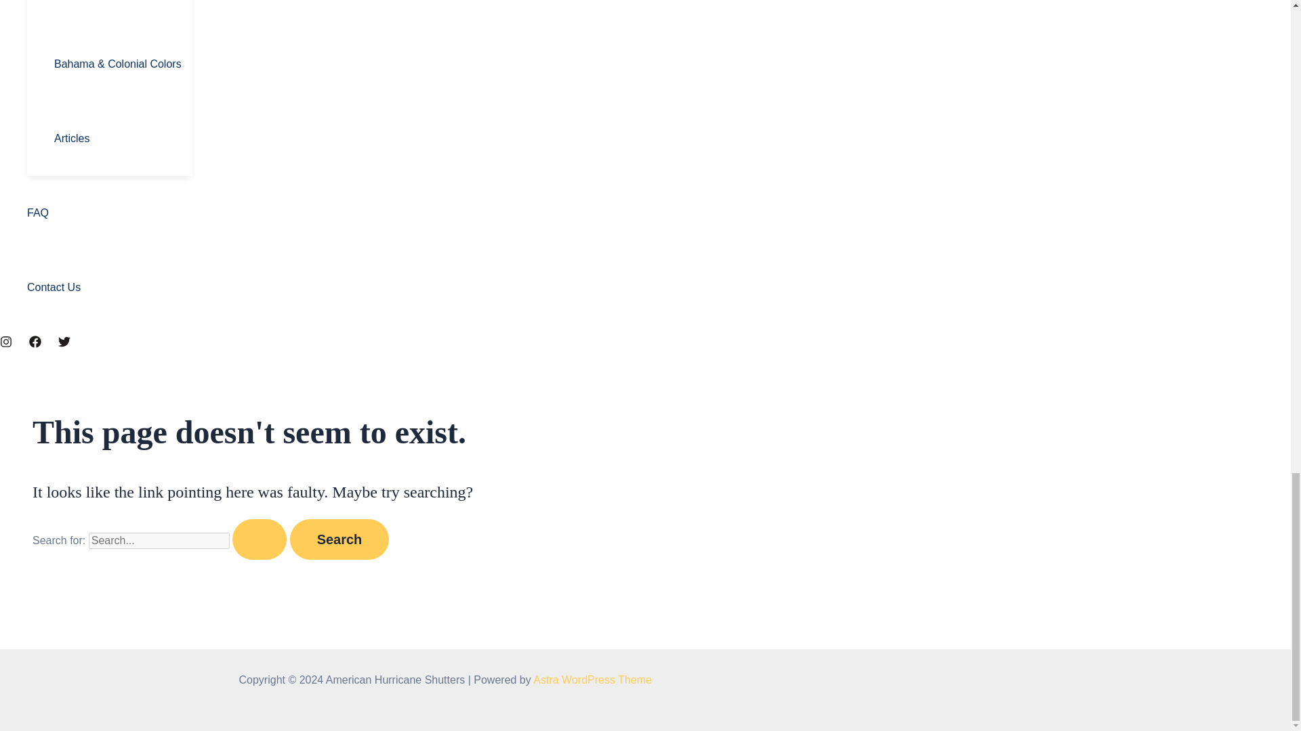  Describe the element at coordinates (110, 287) in the screenshot. I see `Contact Us` at that location.